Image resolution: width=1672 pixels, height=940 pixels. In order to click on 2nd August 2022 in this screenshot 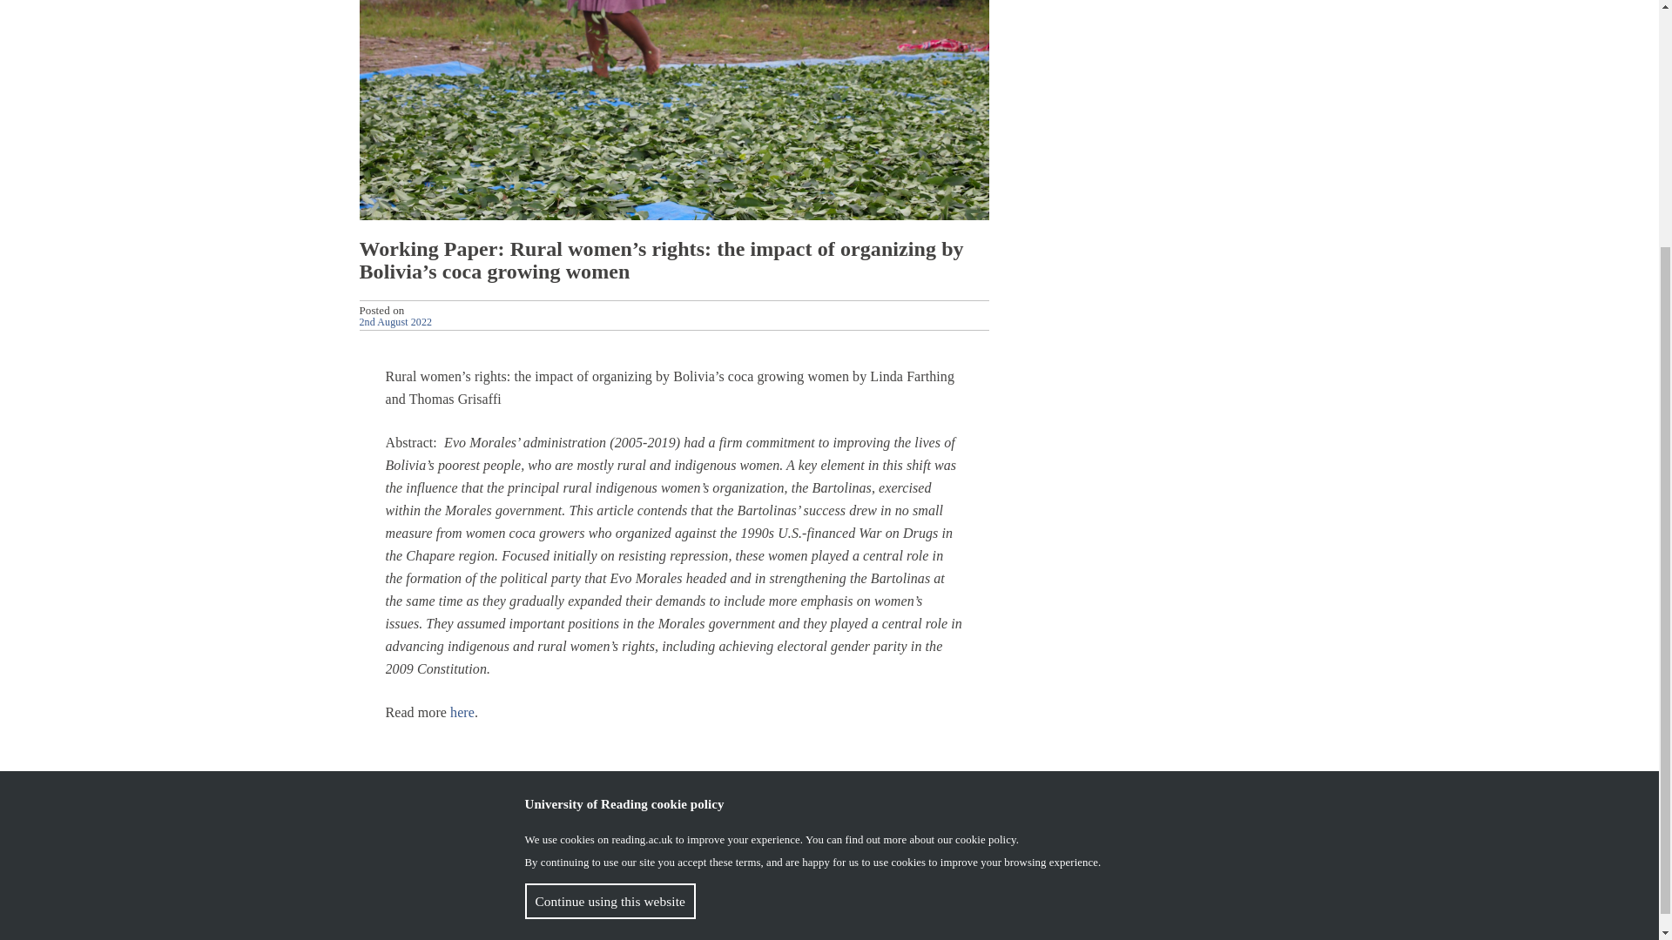, I will do `click(395, 320)`.